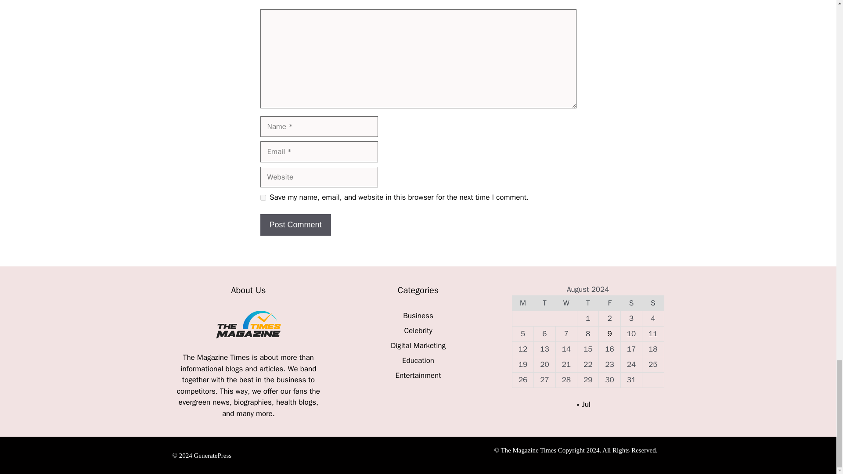 This screenshot has width=843, height=474. I want to click on Sunday, so click(653, 303).